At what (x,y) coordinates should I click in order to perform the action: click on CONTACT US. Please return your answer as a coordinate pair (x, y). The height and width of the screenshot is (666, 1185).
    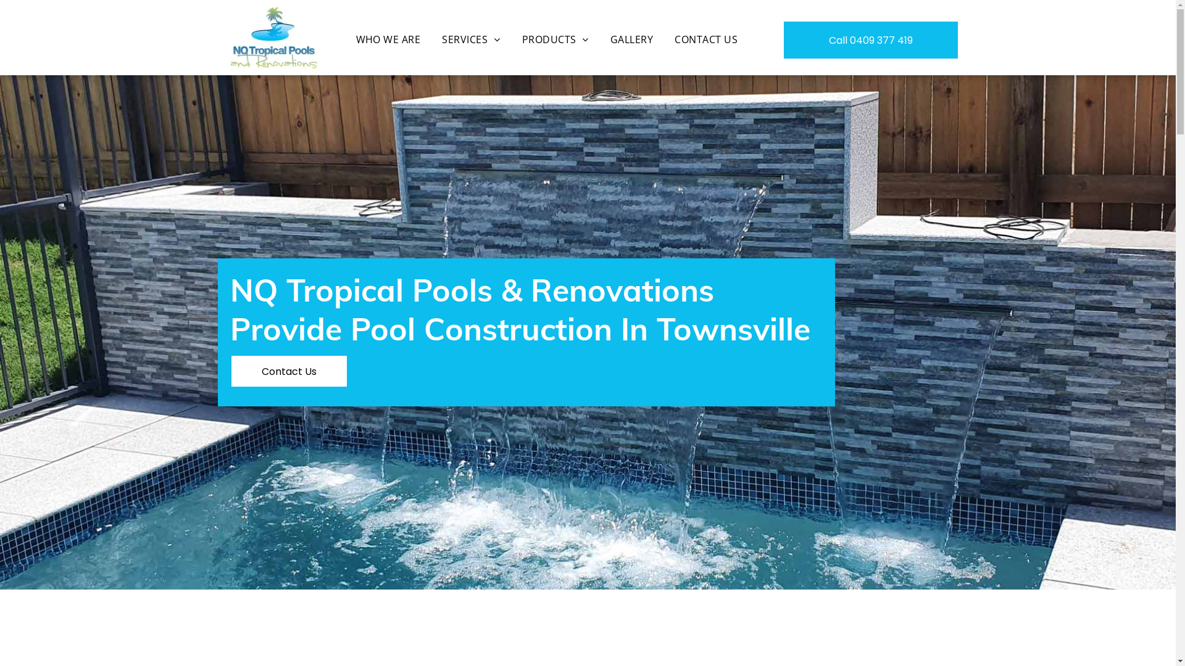
    Looking at the image, I should click on (706, 39).